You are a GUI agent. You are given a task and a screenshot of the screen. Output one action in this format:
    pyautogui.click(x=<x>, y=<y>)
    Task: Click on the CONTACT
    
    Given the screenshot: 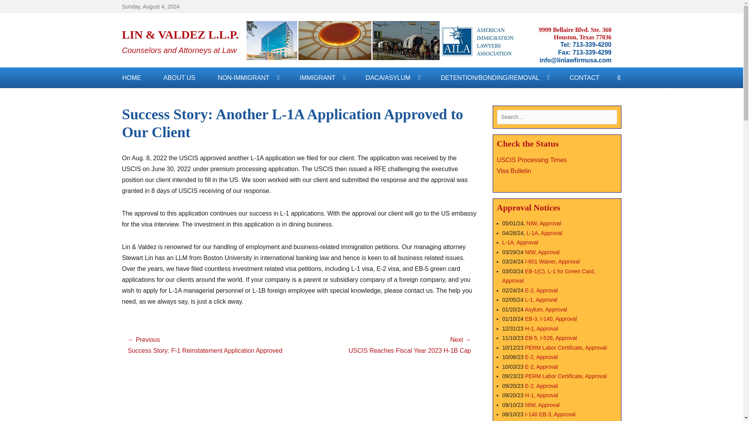 What is the action you would take?
    pyautogui.click(x=584, y=77)
    